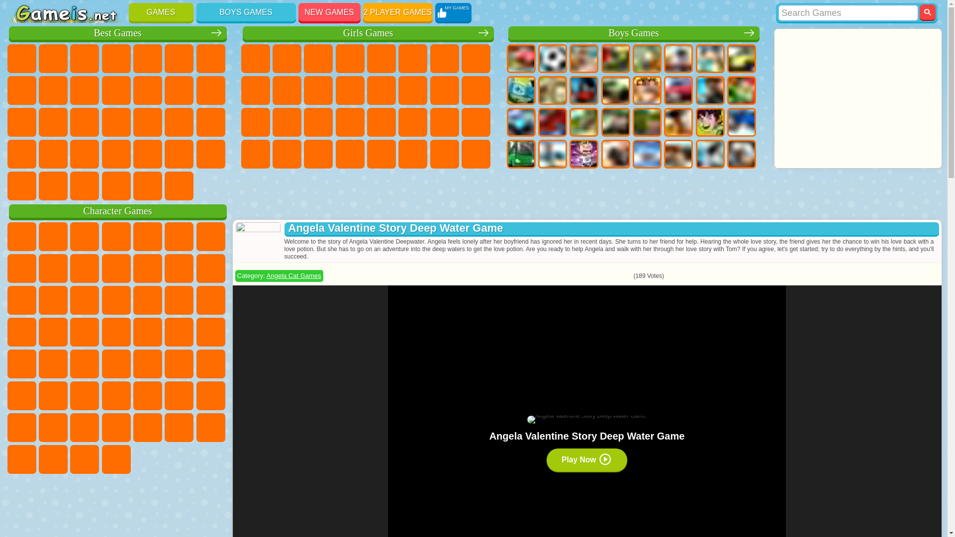  Describe the element at coordinates (647, 58) in the screenshot. I see `Zombie Games` at that location.